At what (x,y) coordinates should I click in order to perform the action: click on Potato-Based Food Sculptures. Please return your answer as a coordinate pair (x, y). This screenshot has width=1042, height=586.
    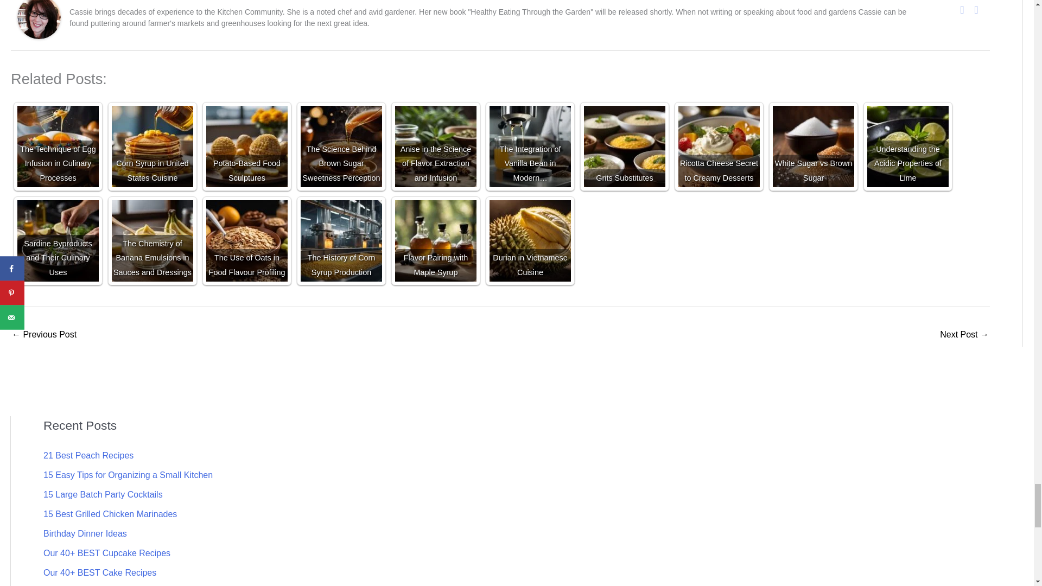
    Looking at the image, I should click on (246, 146).